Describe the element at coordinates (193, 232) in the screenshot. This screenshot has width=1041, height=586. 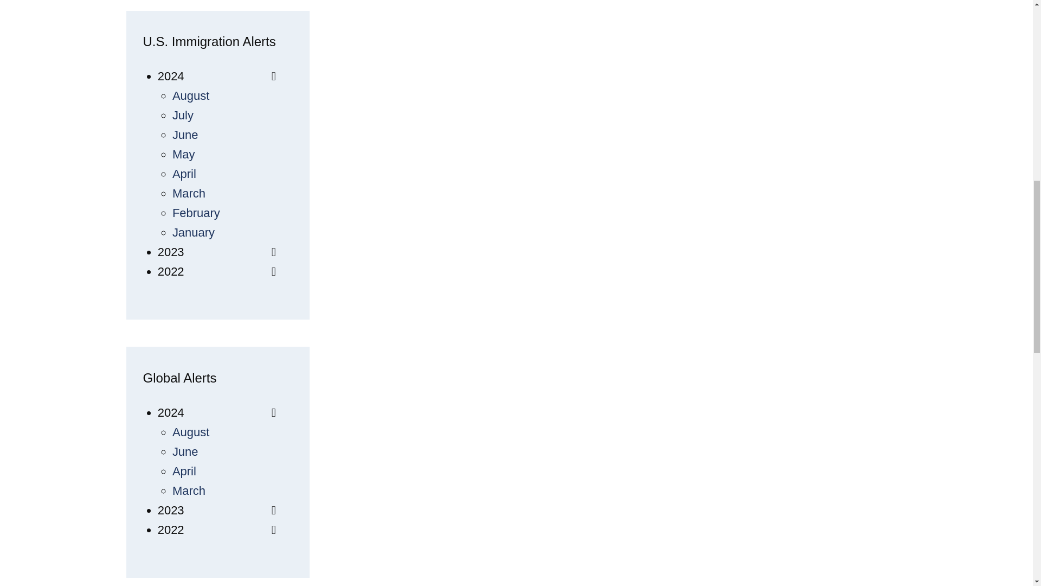
I see `January` at that location.